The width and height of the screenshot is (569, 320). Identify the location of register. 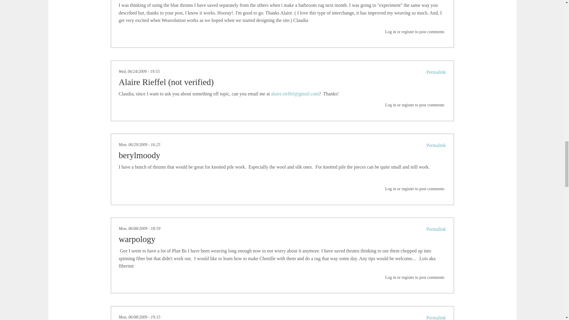
(408, 32).